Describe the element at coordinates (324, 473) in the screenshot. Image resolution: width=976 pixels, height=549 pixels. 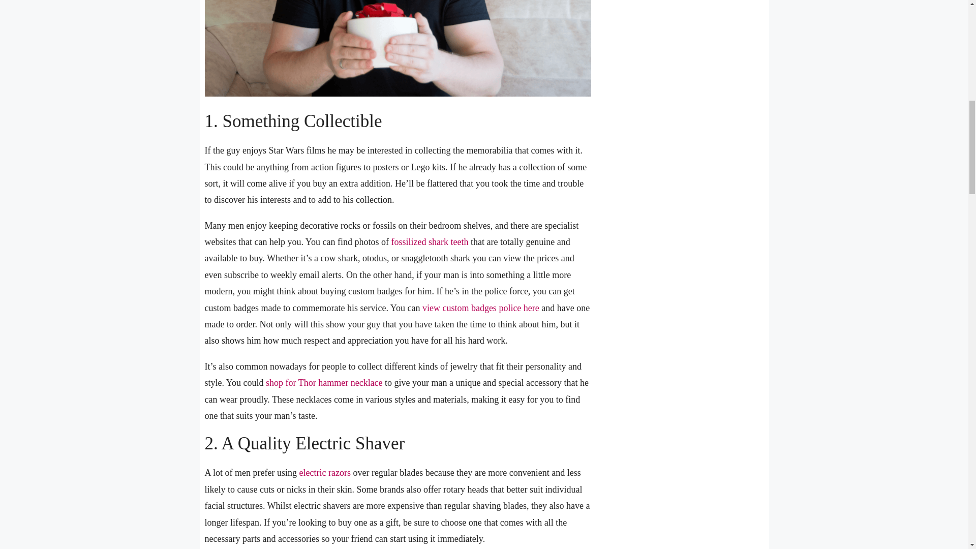
I see `electric razors` at that location.